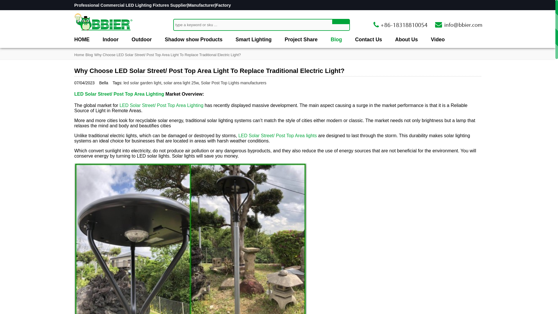  What do you see at coordinates (142, 40) in the screenshot?
I see `Outdoor` at bounding box center [142, 40].